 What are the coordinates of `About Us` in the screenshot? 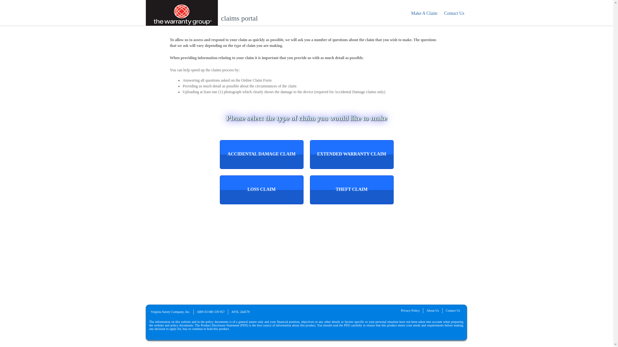 It's located at (433, 310).